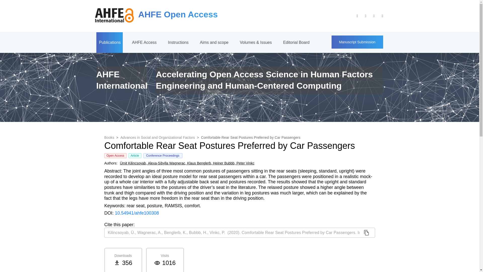 The height and width of the screenshot is (272, 483). I want to click on AHFE Access, so click(144, 42).